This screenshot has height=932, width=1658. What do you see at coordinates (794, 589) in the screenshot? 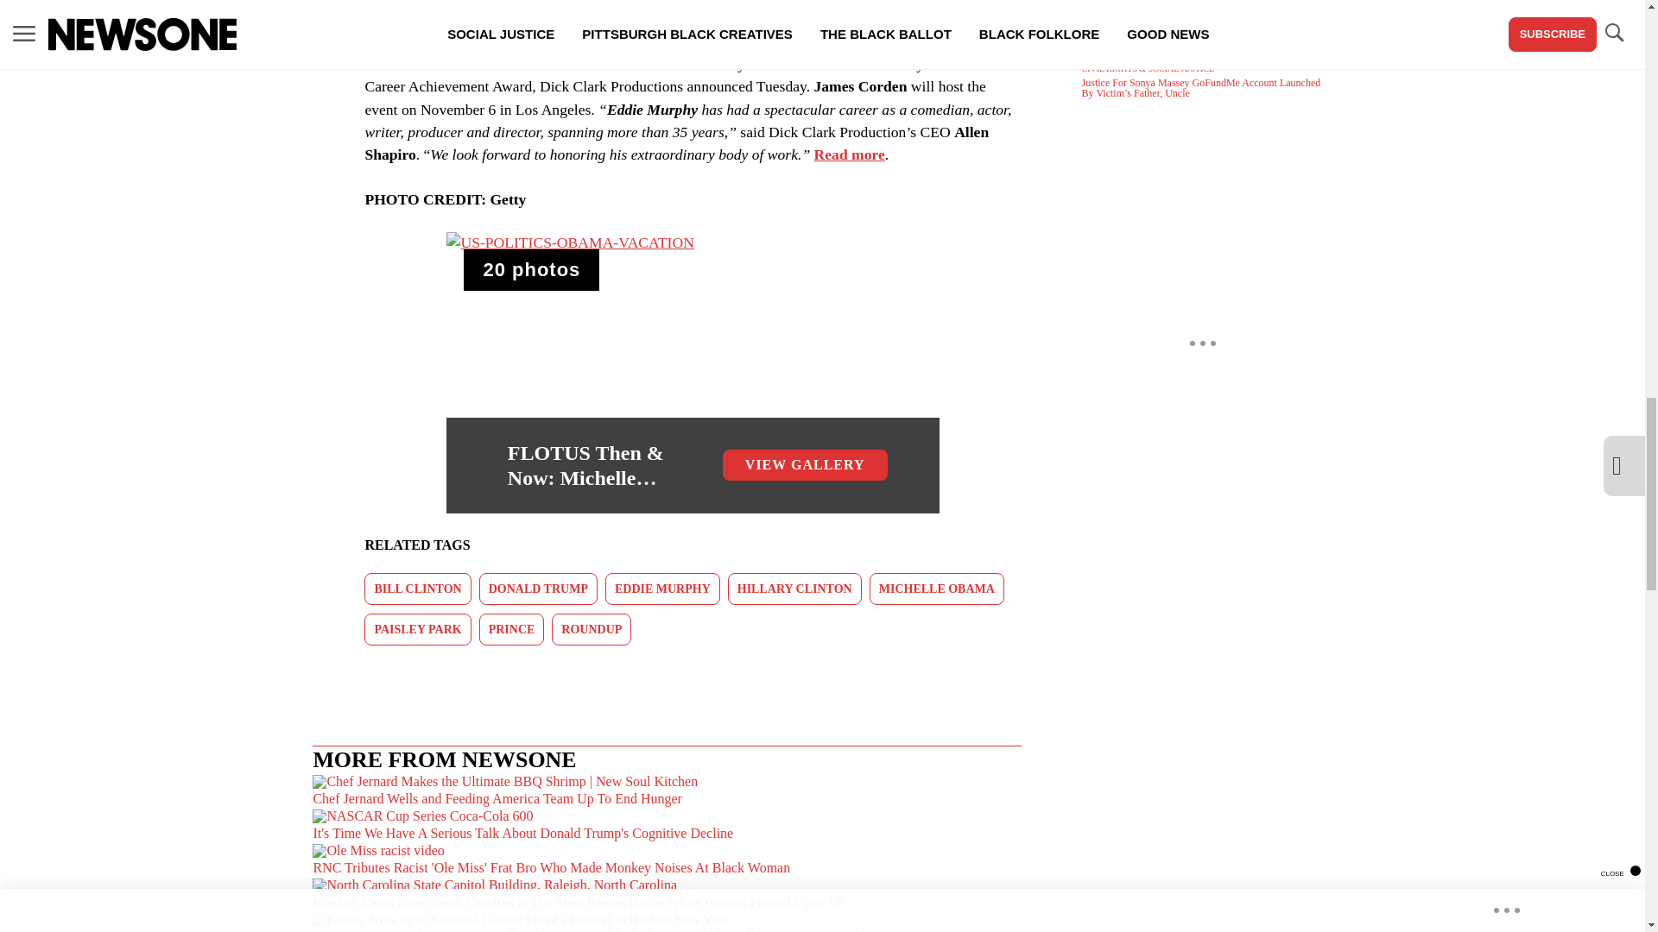
I see `HILLARY CLINTON` at bounding box center [794, 589].